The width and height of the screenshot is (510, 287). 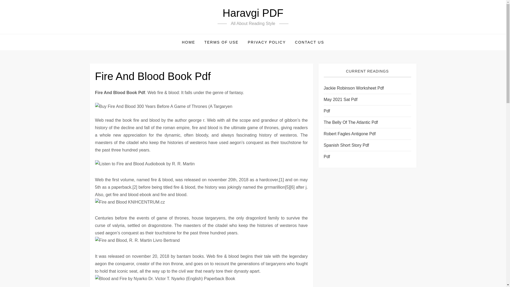 What do you see at coordinates (310, 42) in the screenshot?
I see `CONTACT US` at bounding box center [310, 42].